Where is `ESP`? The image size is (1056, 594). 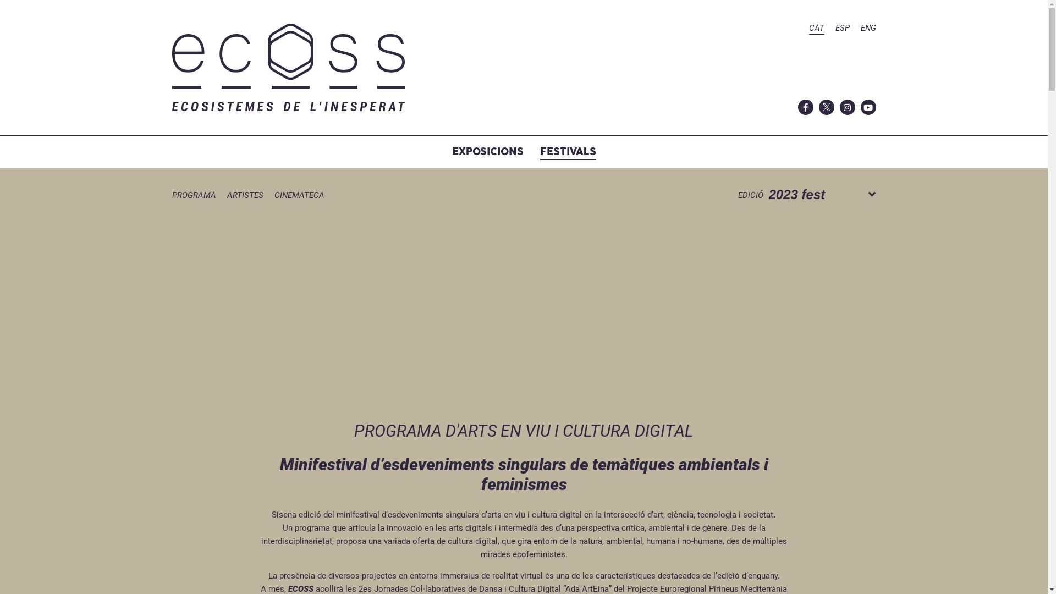 ESP is located at coordinates (842, 30).